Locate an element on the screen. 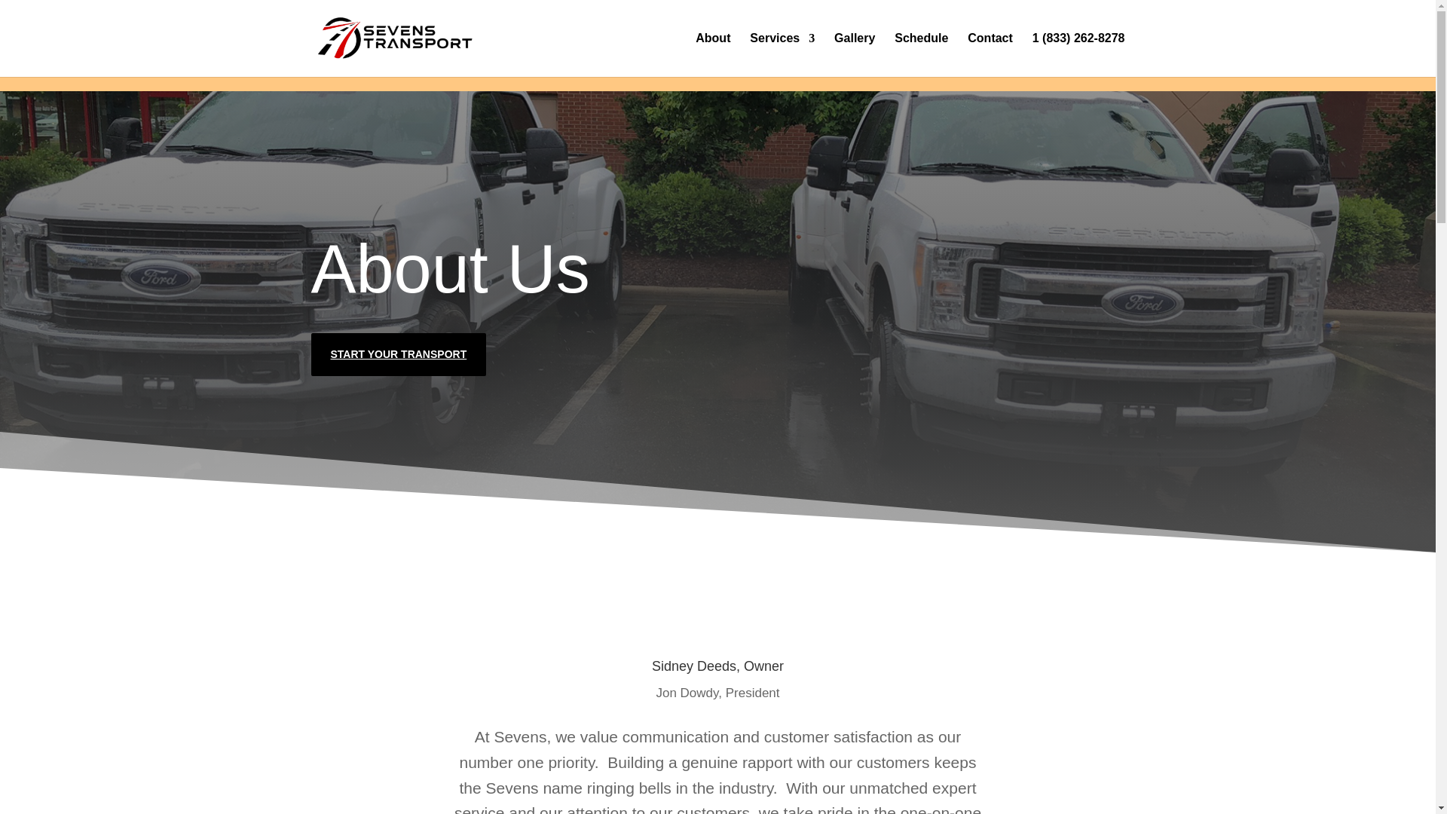 The width and height of the screenshot is (1447, 814). START YOUR TRANSPORT is located at coordinates (398, 353).